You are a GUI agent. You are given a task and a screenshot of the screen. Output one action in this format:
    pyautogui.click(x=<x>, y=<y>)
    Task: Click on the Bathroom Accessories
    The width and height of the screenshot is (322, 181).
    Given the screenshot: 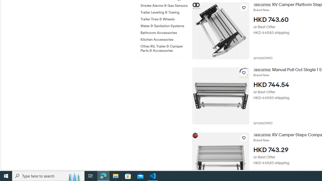 What is the action you would take?
    pyautogui.click(x=164, y=32)
    